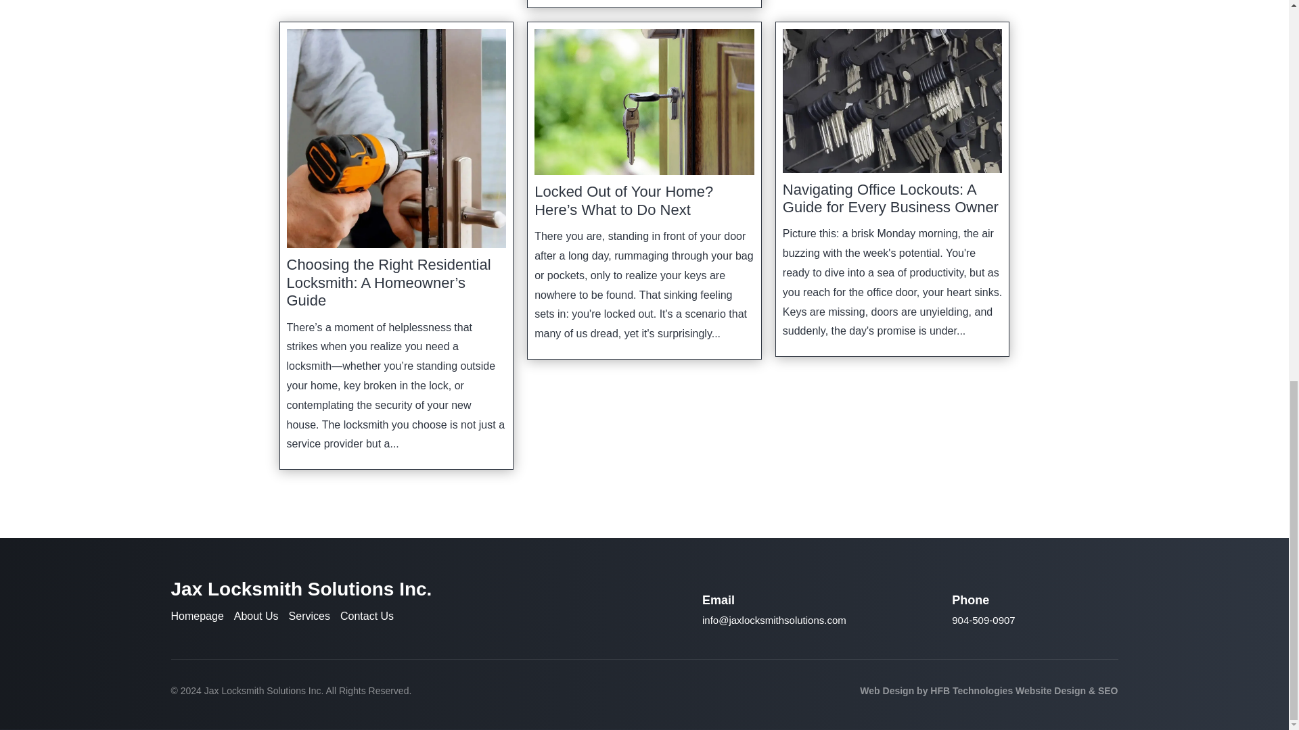 The image size is (1299, 730). Describe the element at coordinates (263, 691) in the screenshot. I see `Jax Locksmith Solutions Inc.` at that location.